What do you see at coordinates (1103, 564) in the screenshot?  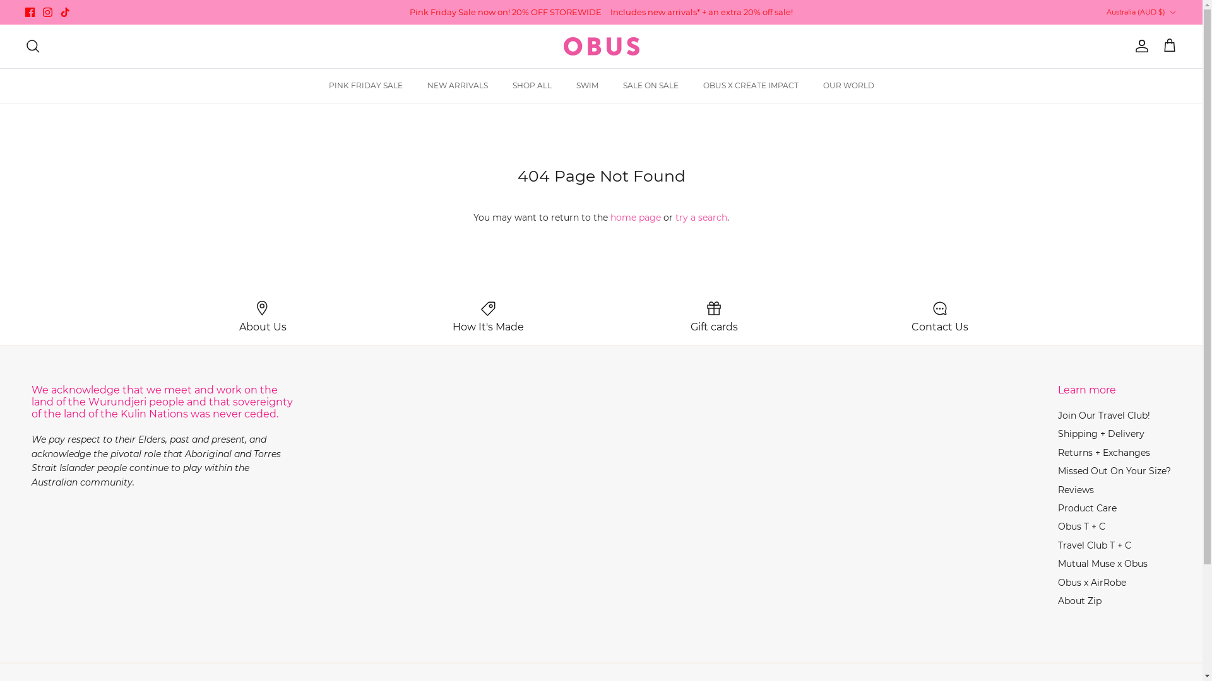 I see `Mutual Muse x Obus` at bounding box center [1103, 564].